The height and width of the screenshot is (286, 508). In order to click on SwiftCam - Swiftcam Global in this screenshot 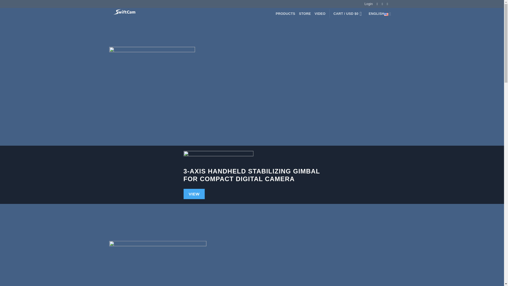, I will do `click(135, 12)`.